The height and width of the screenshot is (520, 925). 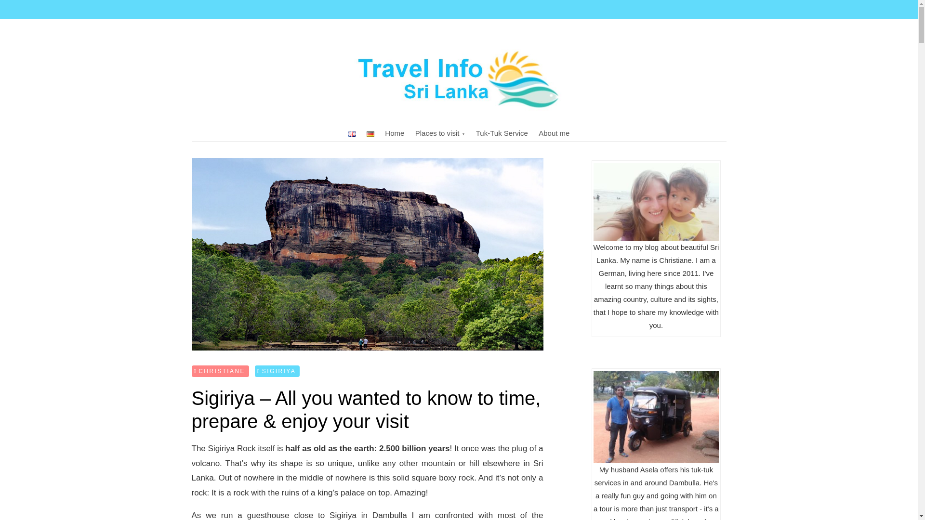 I want to click on SIGIRIYA, so click(x=277, y=371).